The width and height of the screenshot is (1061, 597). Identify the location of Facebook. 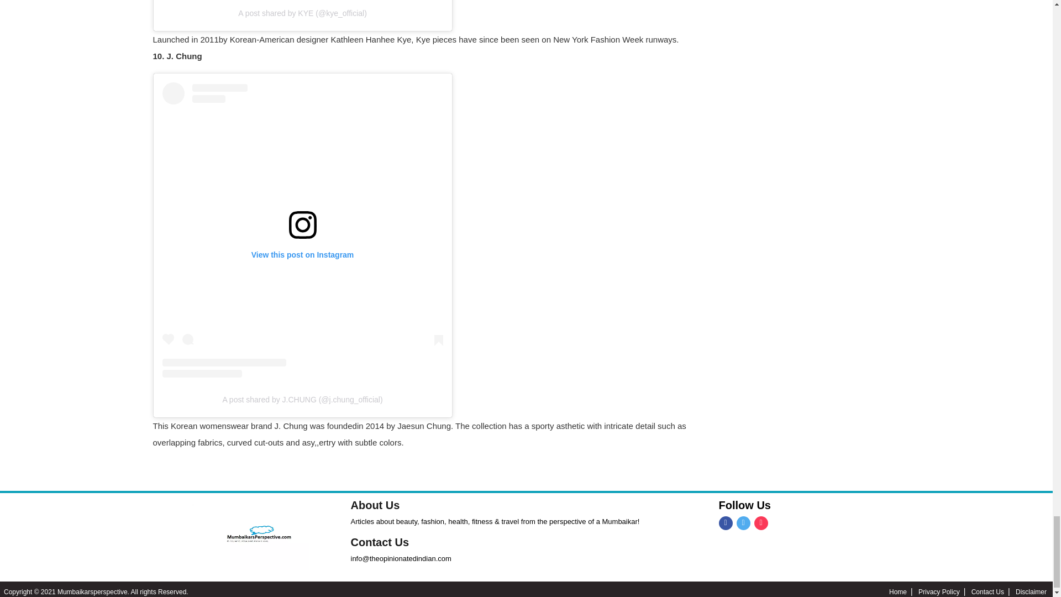
(725, 523).